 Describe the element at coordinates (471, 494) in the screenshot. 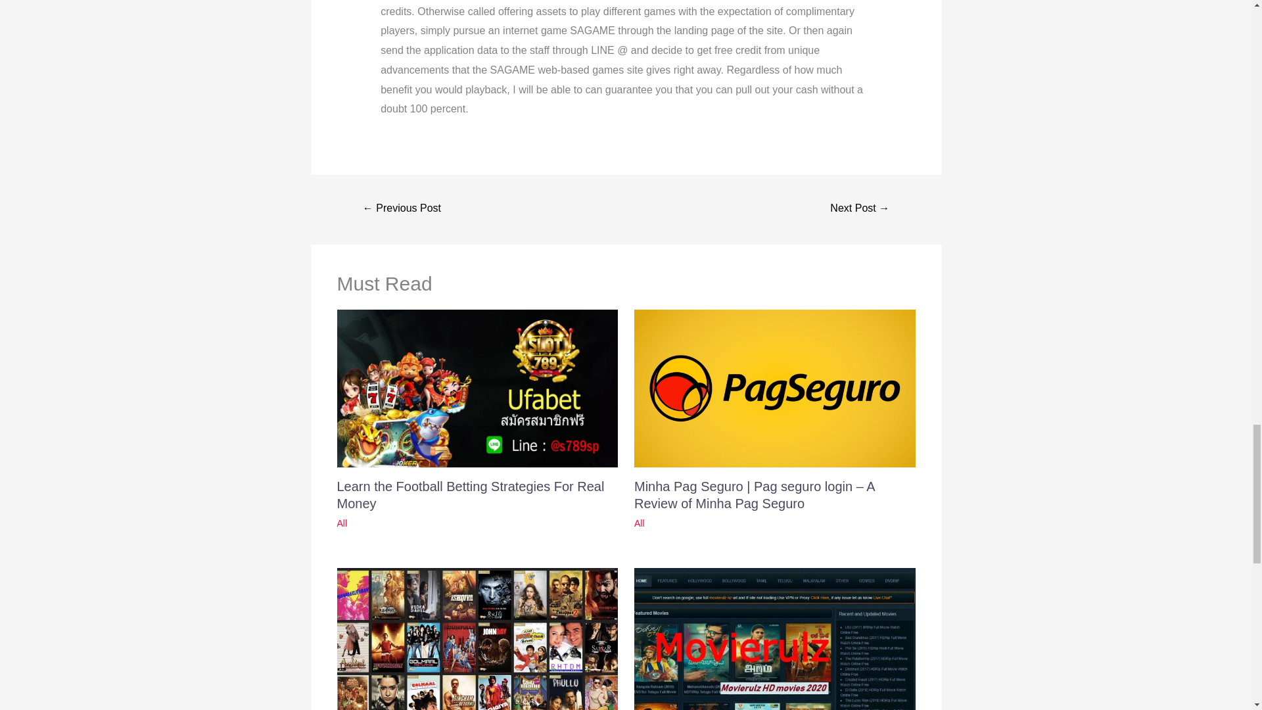

I see `Learn the Football Betting Strategies For Real Money` at that location.